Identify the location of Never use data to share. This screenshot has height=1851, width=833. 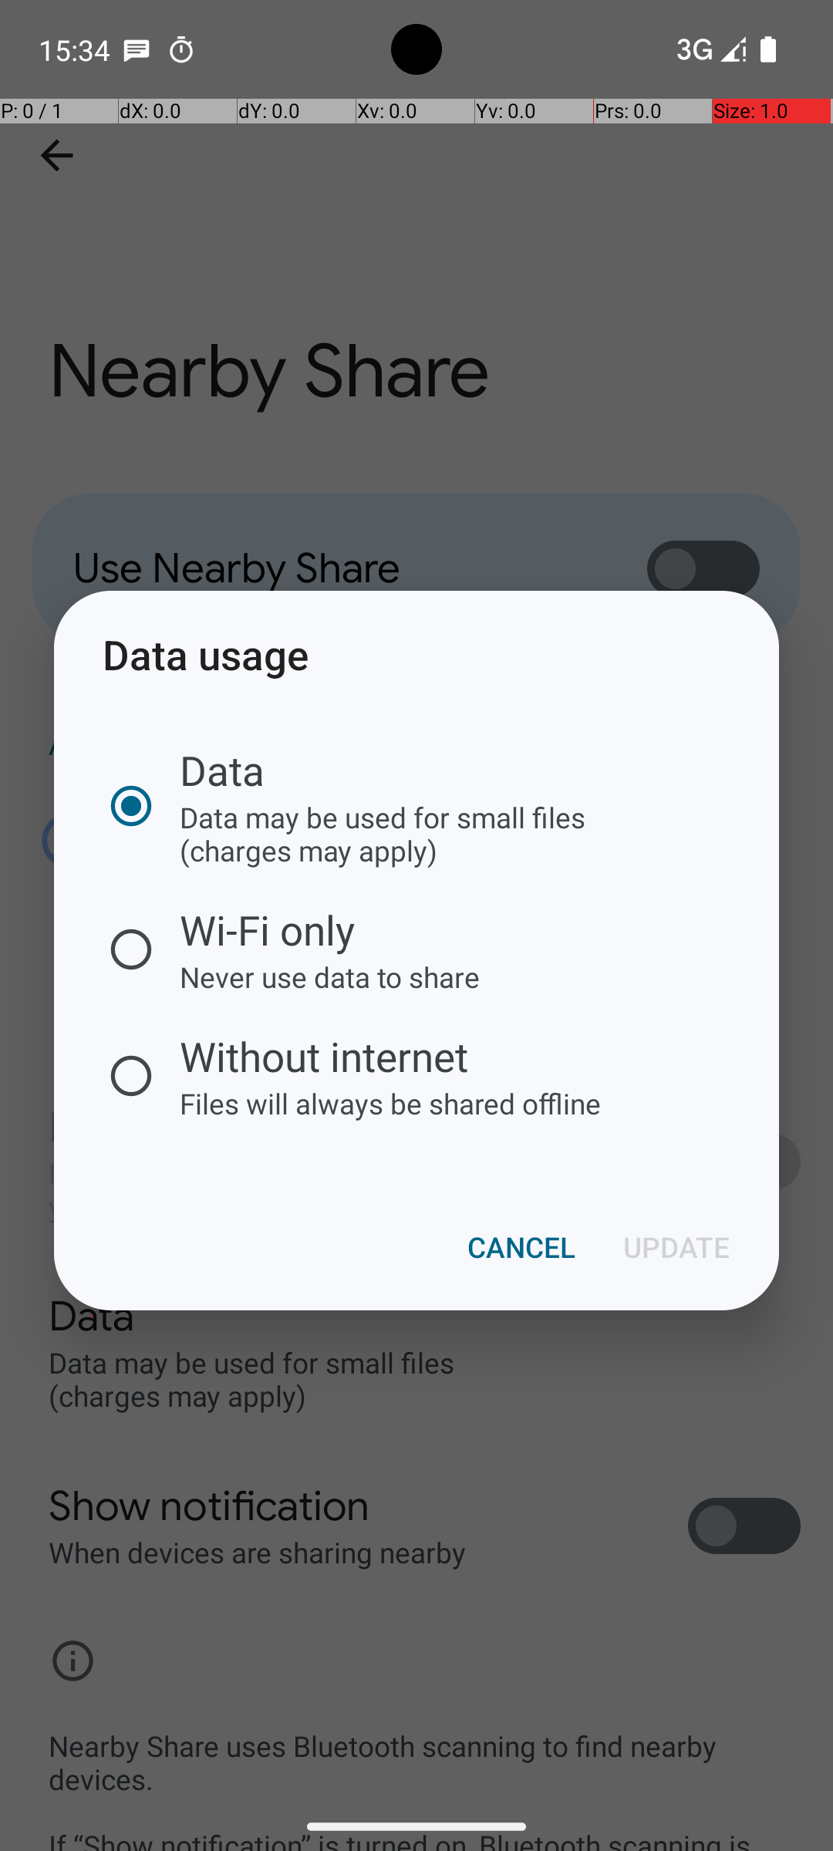
(390, 976).